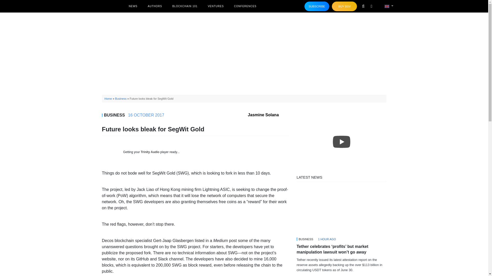 Image resolution: width=492 pixels, height=276 pixels. What do you see at coordinates (184, 6) in the screenshot?
I see `BLOCKCHAIN 101` at bounding box center [184, 6].